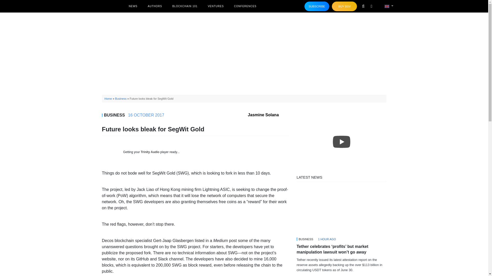 Image resolution: width=492 pixels, height=276 pixels. What do you see at coordinates (184, 6) in the screenshot?
I see `BLOCKCHAIN 101` at bounding box center [184, 6].